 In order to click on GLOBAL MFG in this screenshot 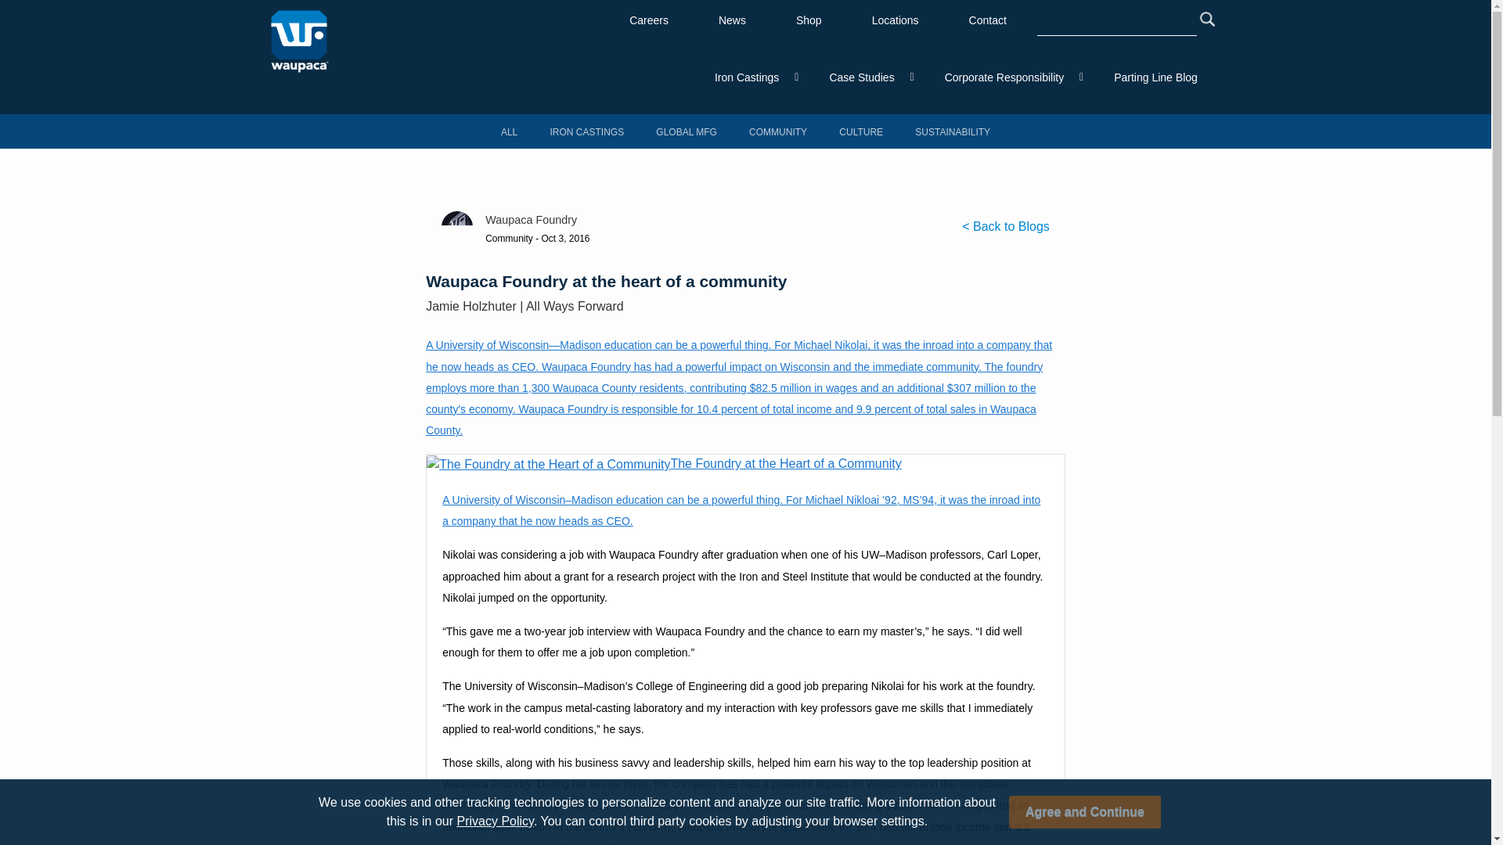, I will do `click(687, 132)`.